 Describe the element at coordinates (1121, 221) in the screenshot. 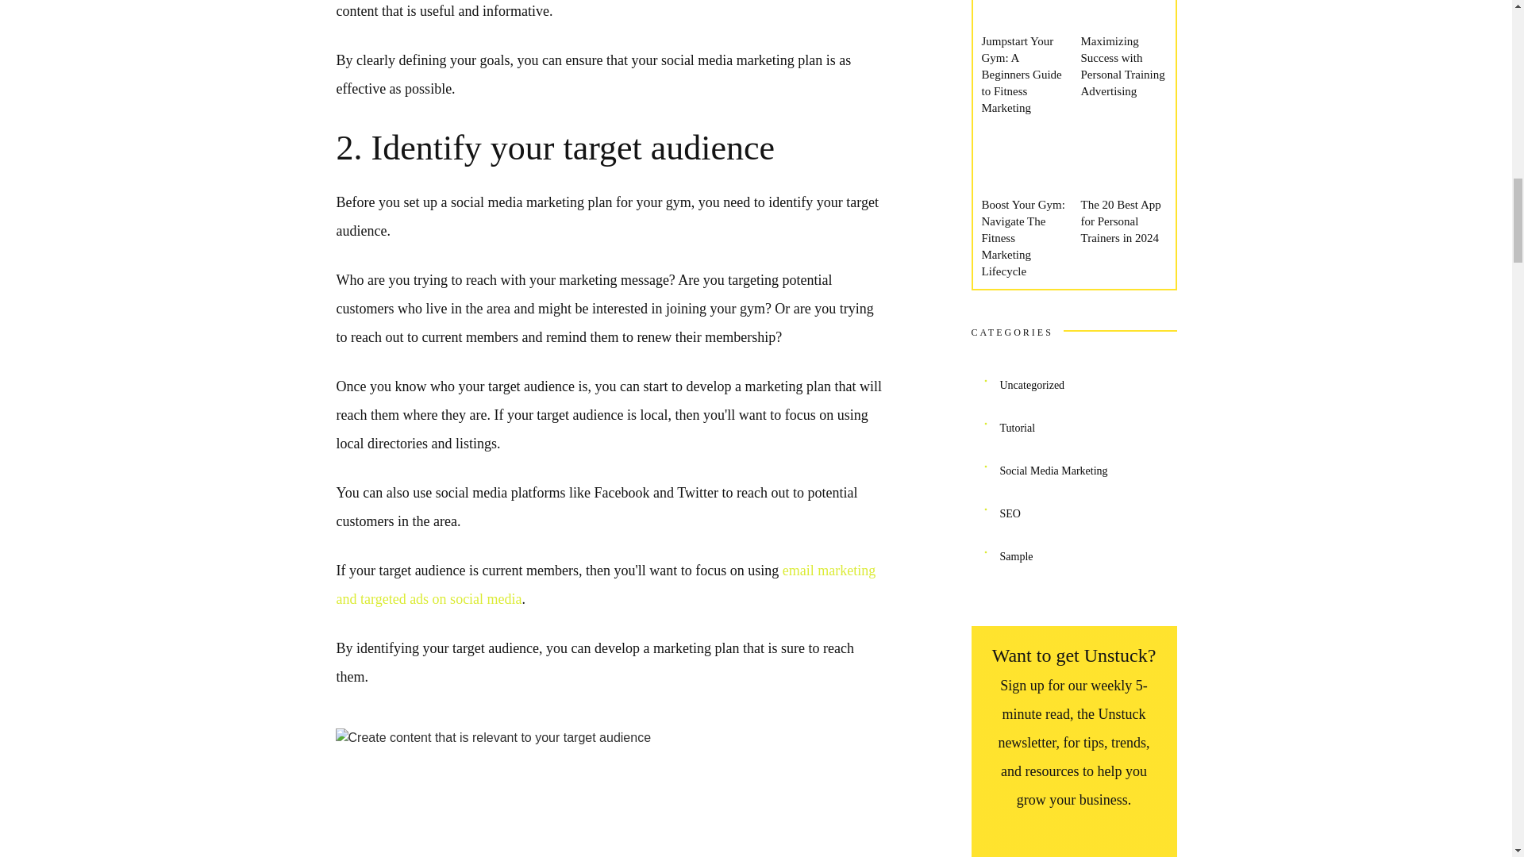

I see `The 20 Best App for Personal Trainers in 2024` at that location.